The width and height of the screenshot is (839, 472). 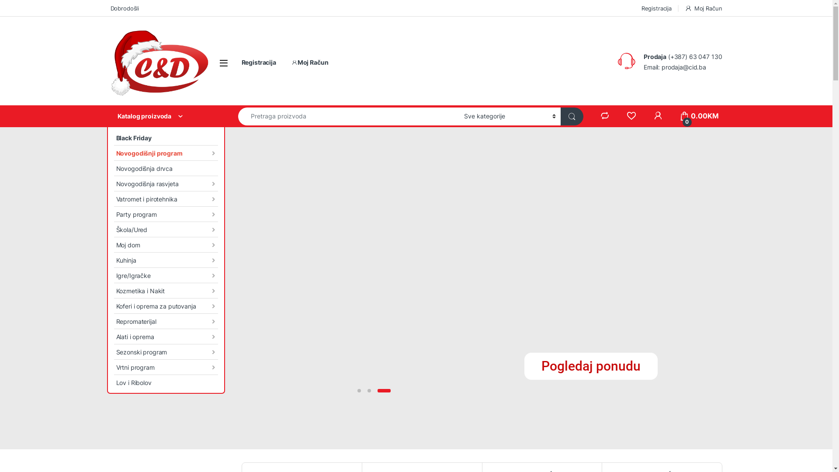 What do you see at coordinates (699, 116) in the screenshot?
I see `0
0.00KM` at bounding box center [699, 116].